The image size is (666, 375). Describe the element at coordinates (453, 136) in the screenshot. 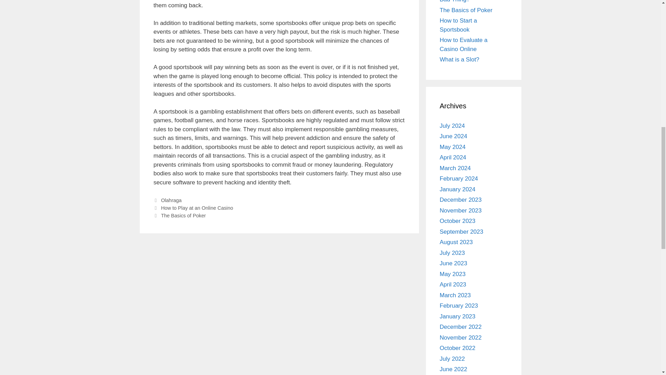

I see `June 2024` at that location.